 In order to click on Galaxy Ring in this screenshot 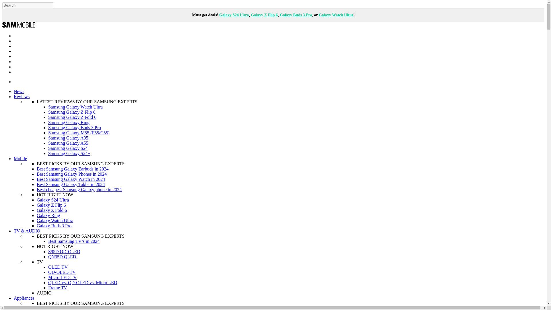, I will do `click(48, 215)`.